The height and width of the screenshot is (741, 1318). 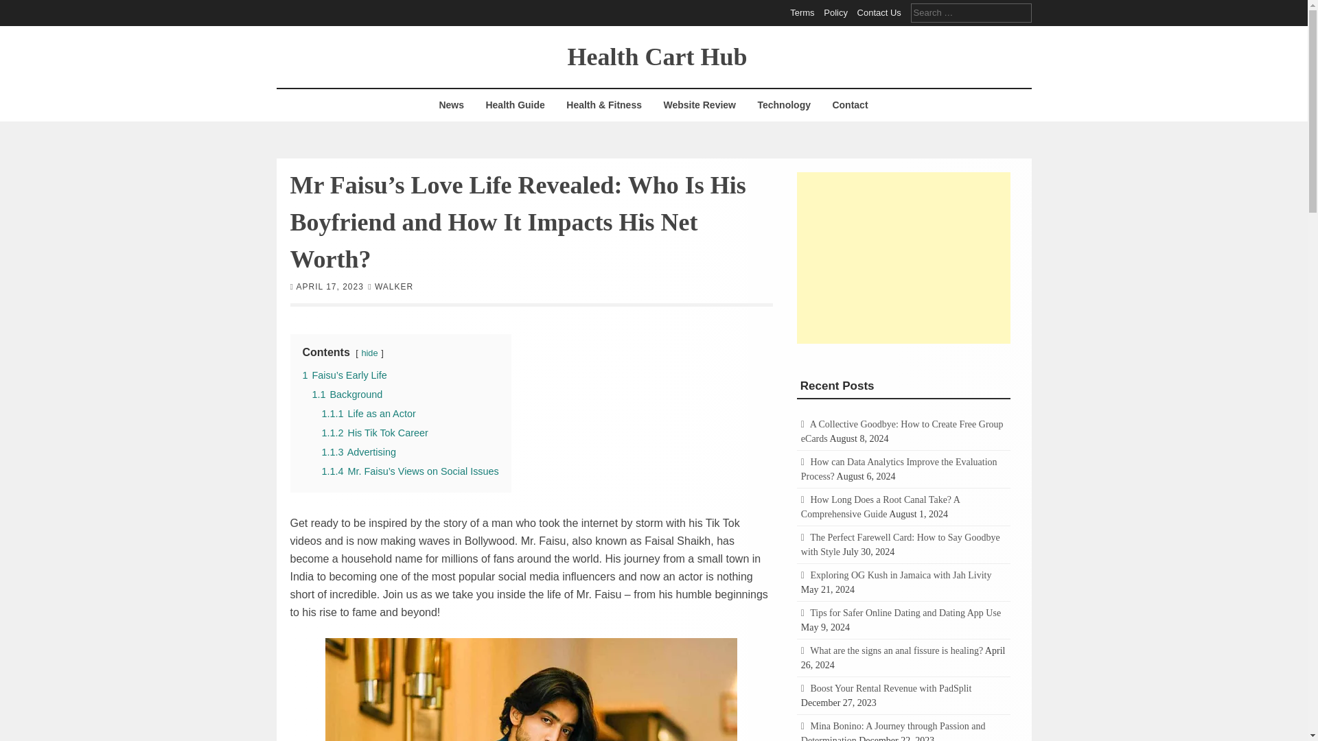 What do you see at coordinates (451, 105) in the screenshot?
I see `News` at bounding box center [451, 105].